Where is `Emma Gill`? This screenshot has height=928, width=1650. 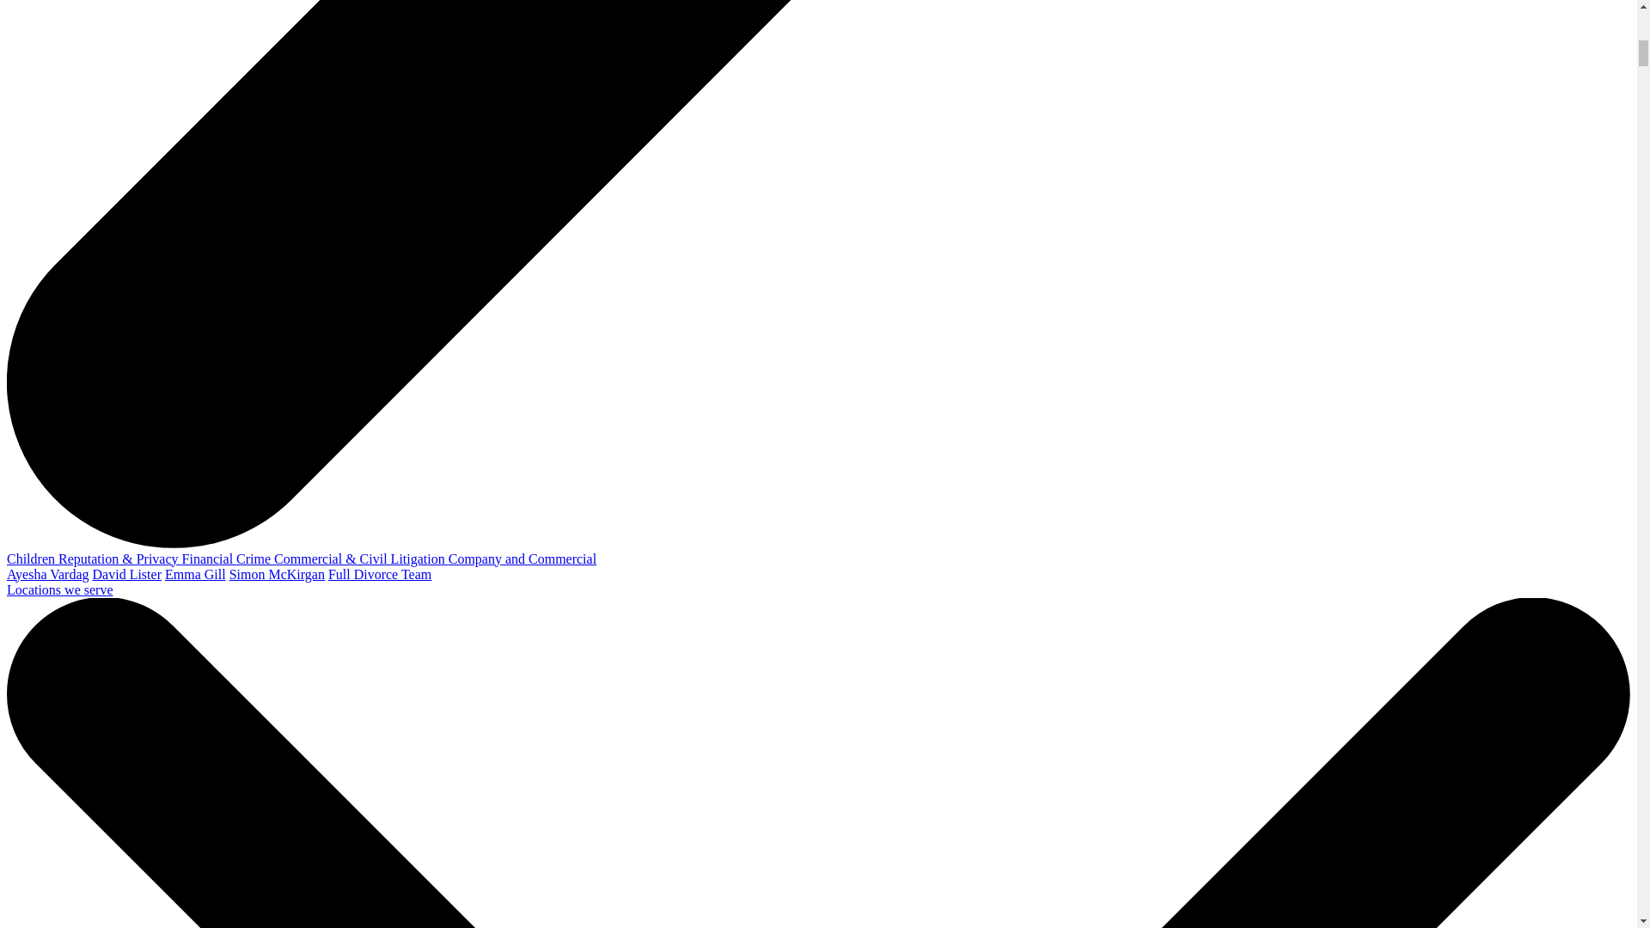 Emma Gill is located at coordinates (196, 574).